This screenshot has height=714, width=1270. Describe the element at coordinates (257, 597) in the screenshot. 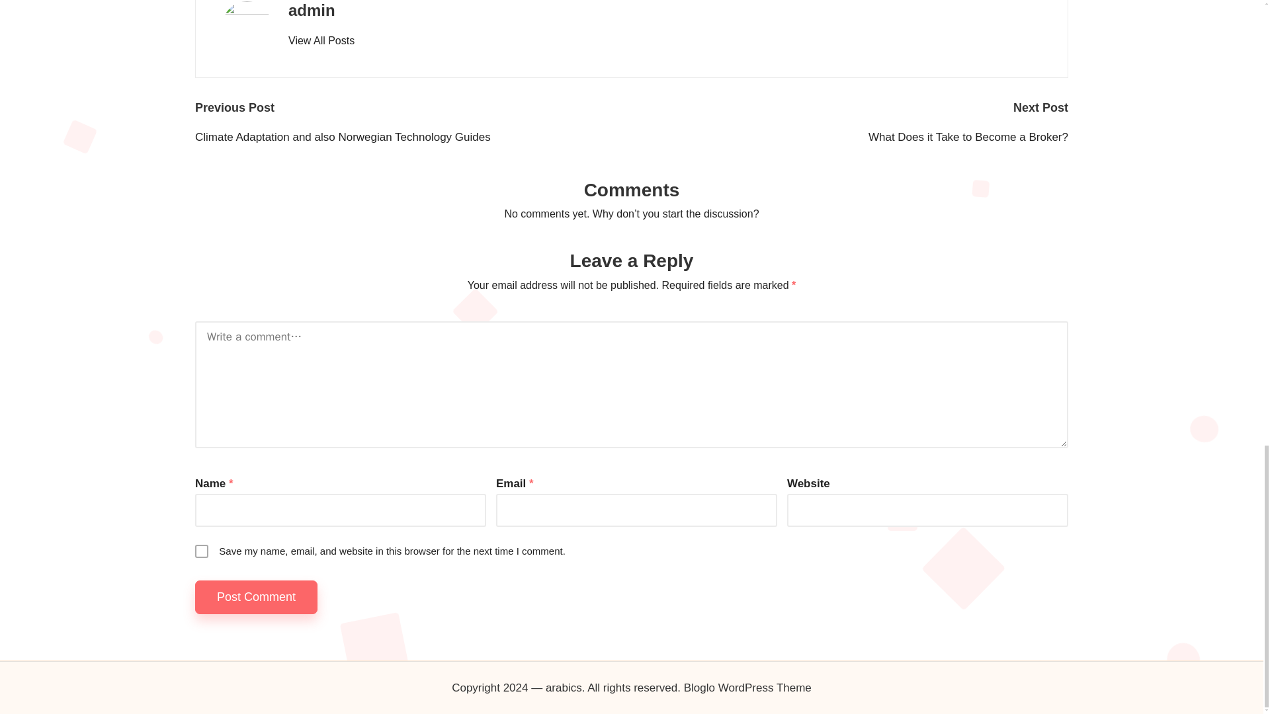

I see `Post Comment` at that location.